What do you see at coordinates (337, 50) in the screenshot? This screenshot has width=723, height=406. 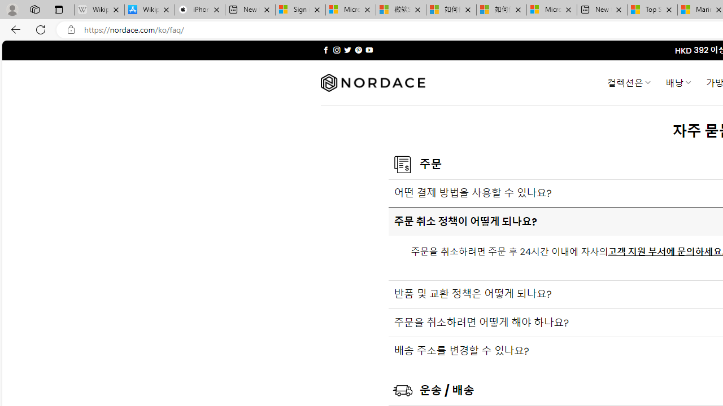 I see `Follow on Instagram` at bounding box center [337, 50].